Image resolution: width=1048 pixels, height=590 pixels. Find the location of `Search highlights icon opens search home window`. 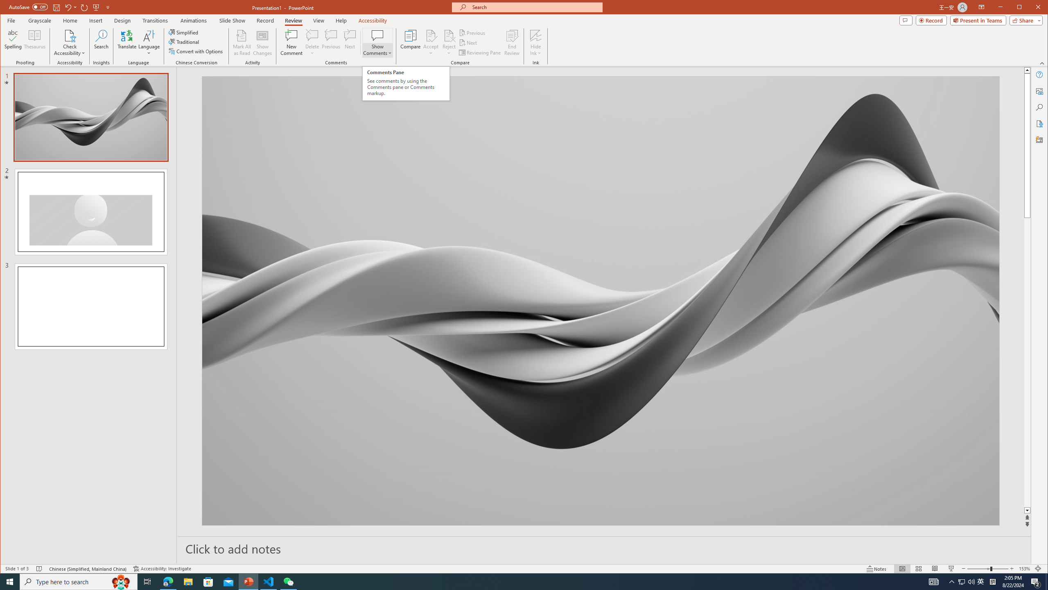

Search highlights icon opens search home window is located at coordinates (121, 582).